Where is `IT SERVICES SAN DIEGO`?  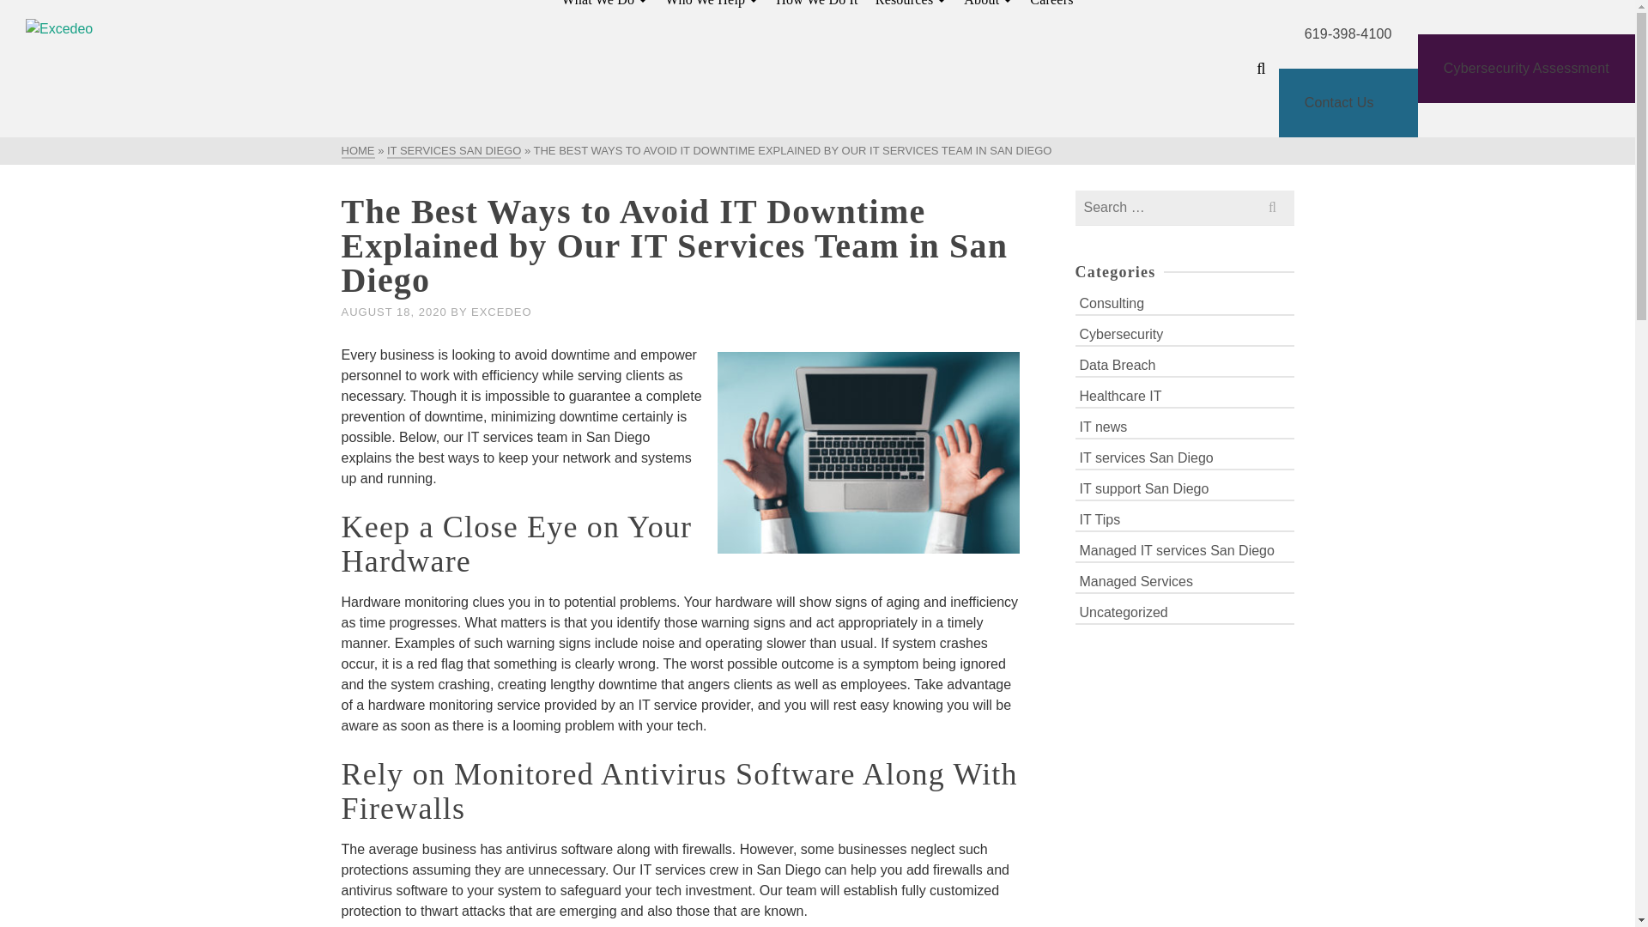
IT SERVICES SAN DIEGO is located at coordinates (453, 151).